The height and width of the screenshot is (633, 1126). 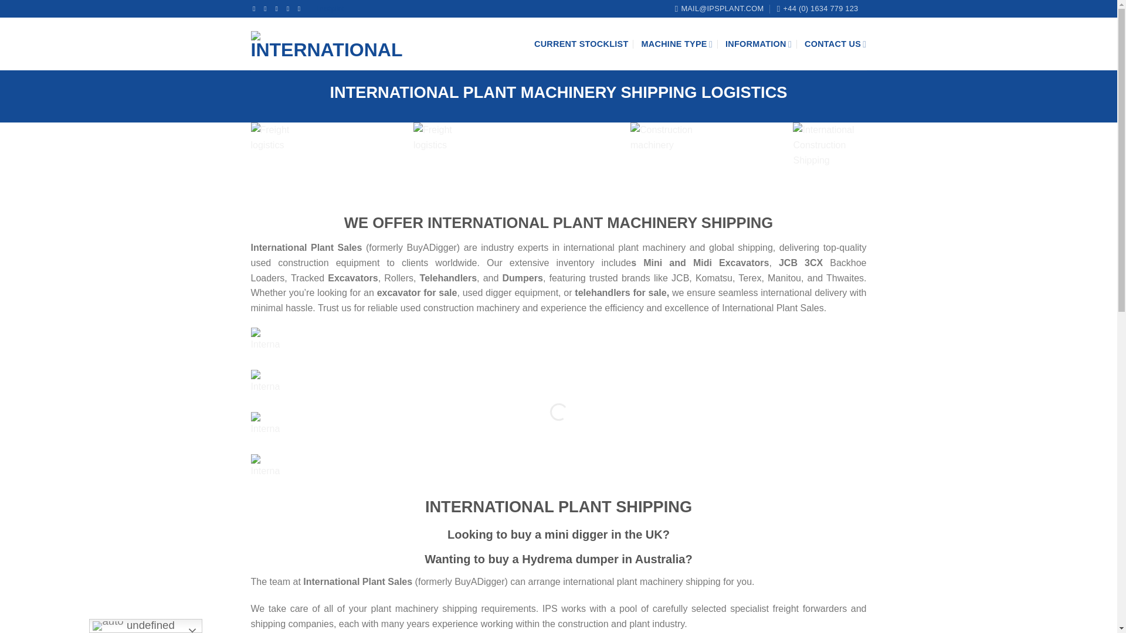 What do you see at coordinates (145, 626) in the screenshot?
I see `undefined` at bounding box center [145, 626].